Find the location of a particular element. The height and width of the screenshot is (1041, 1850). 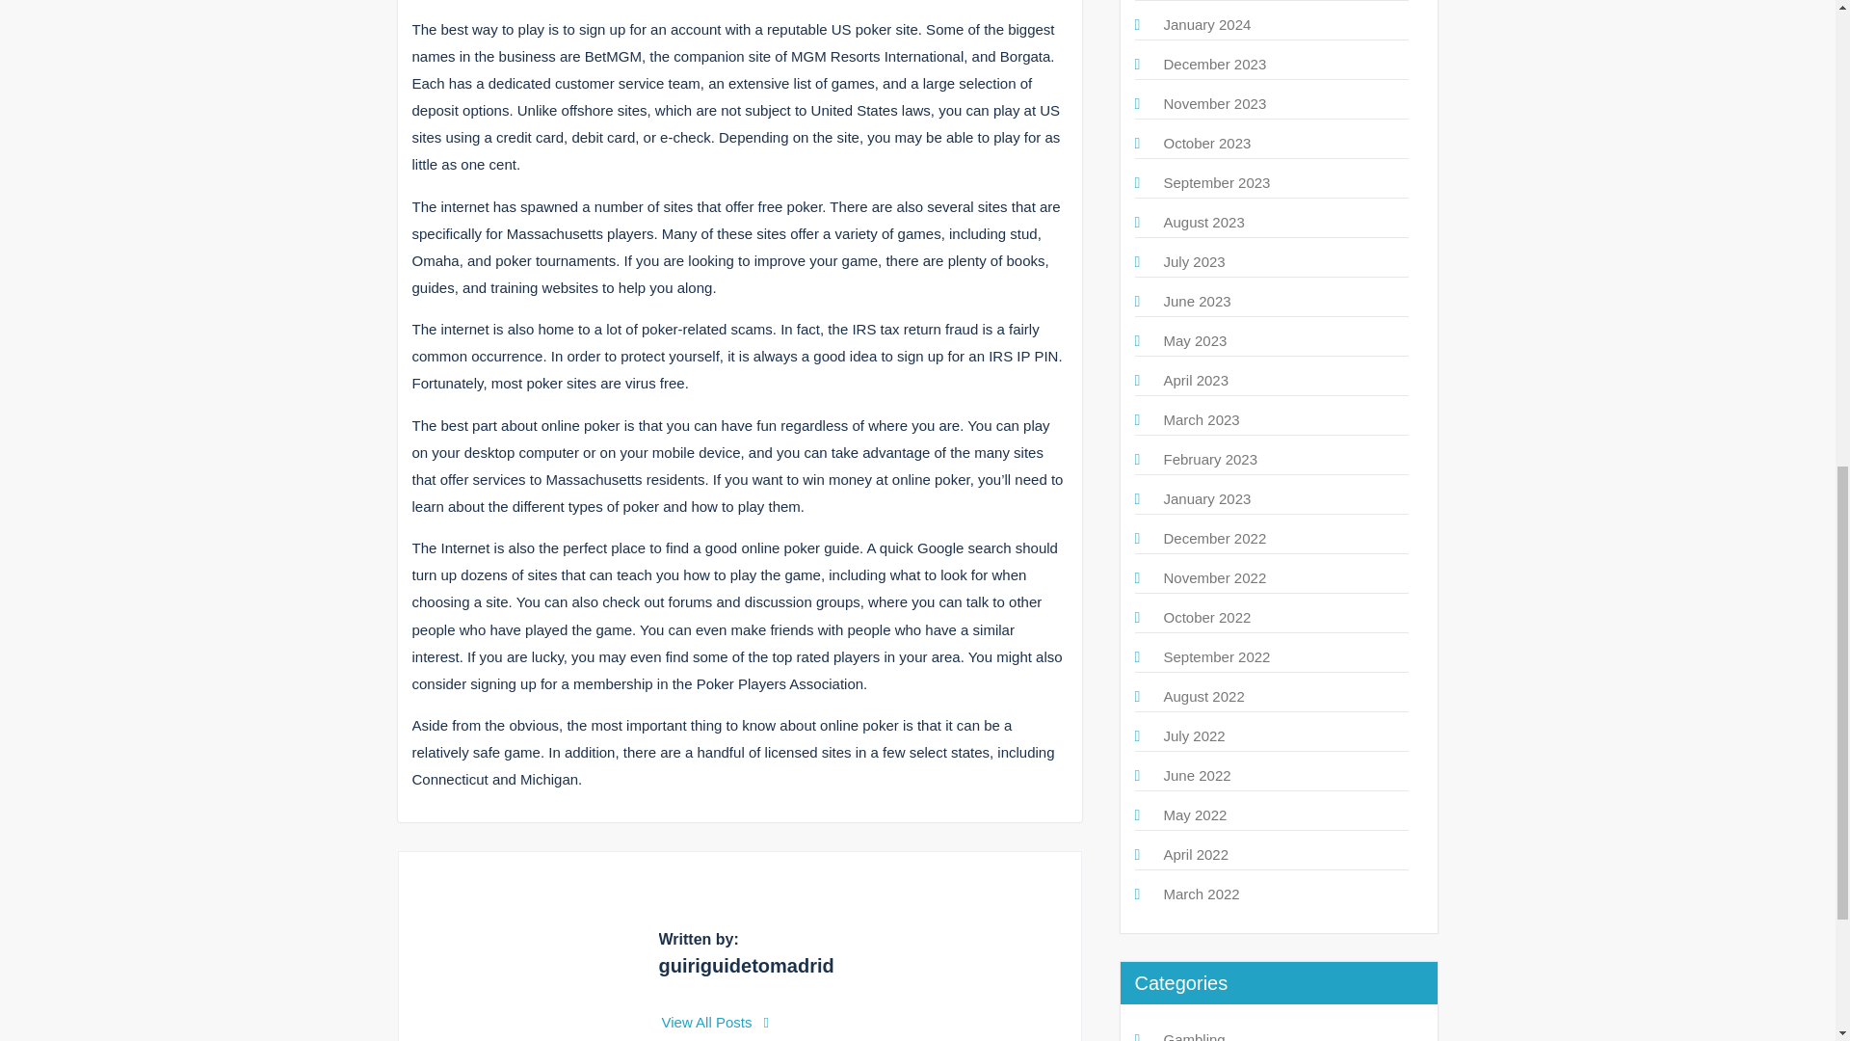

November 2022 is located at coordinates (1215, 577).